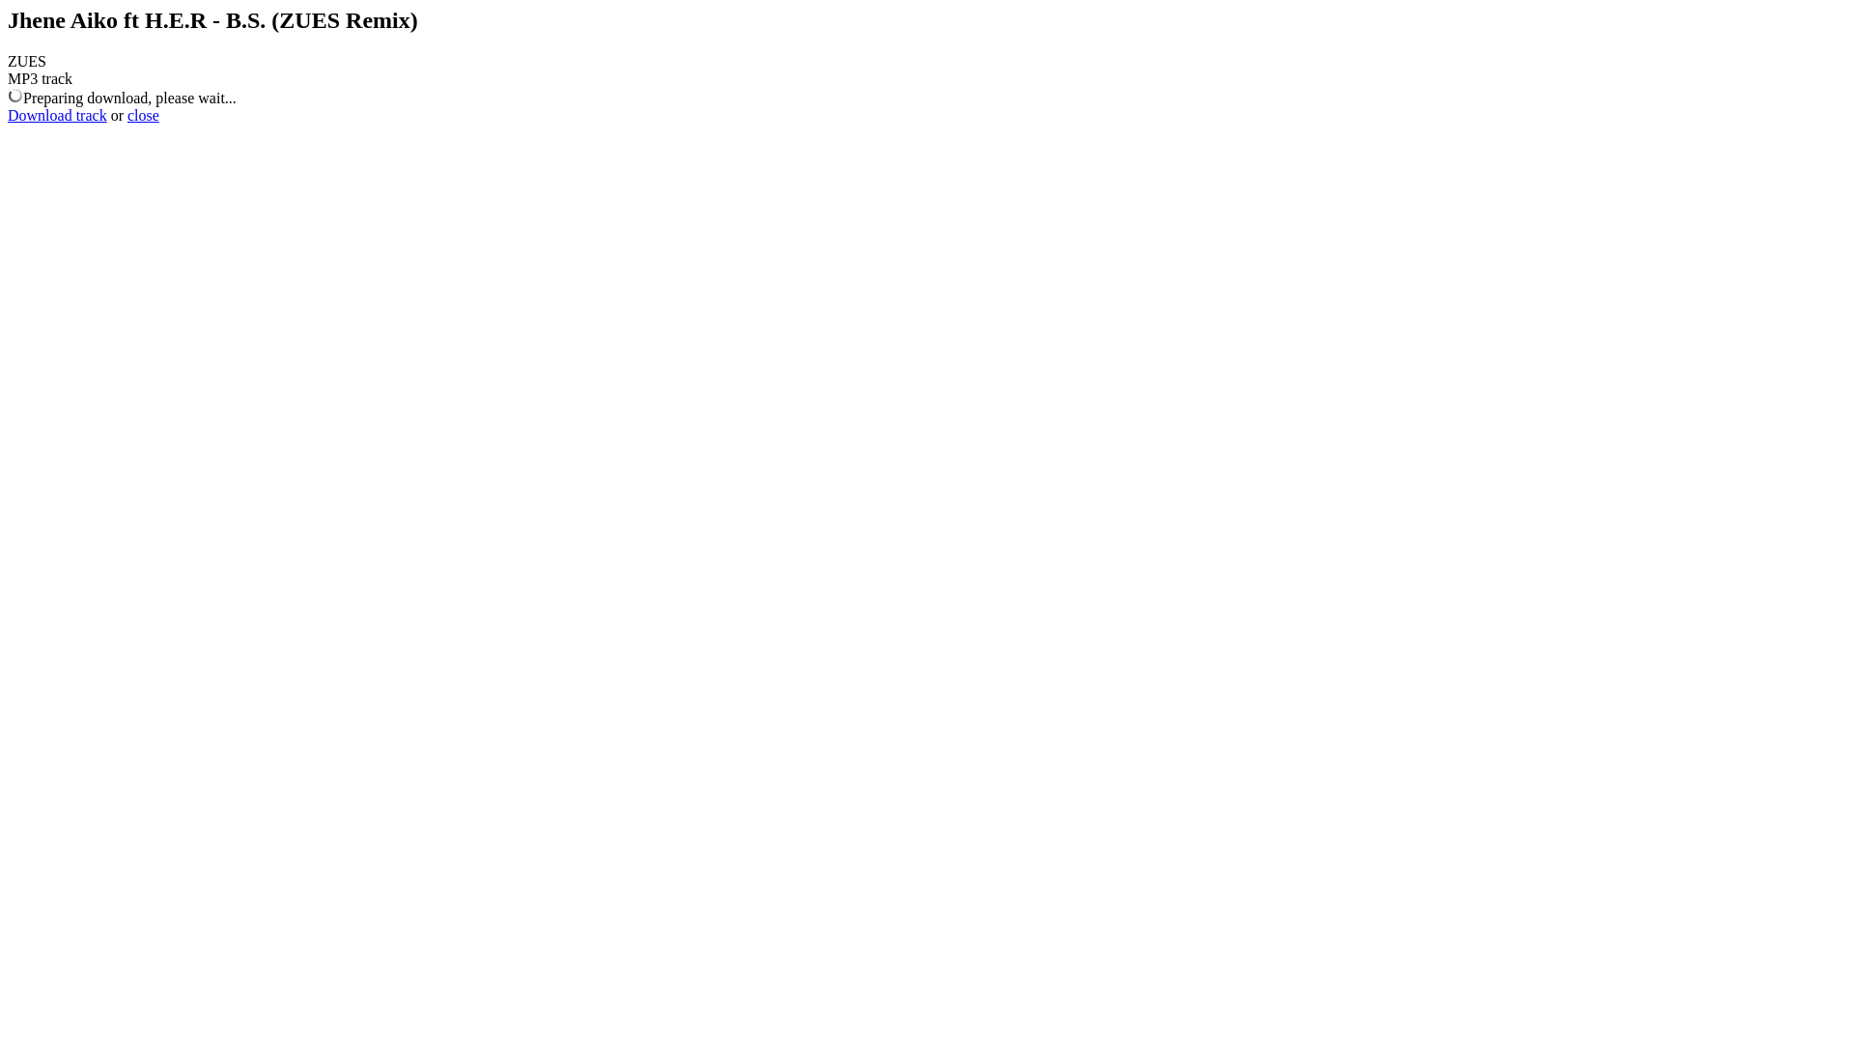  Describe the element at coordinates (143, 116) in the screenshot. I see `close` at that location.